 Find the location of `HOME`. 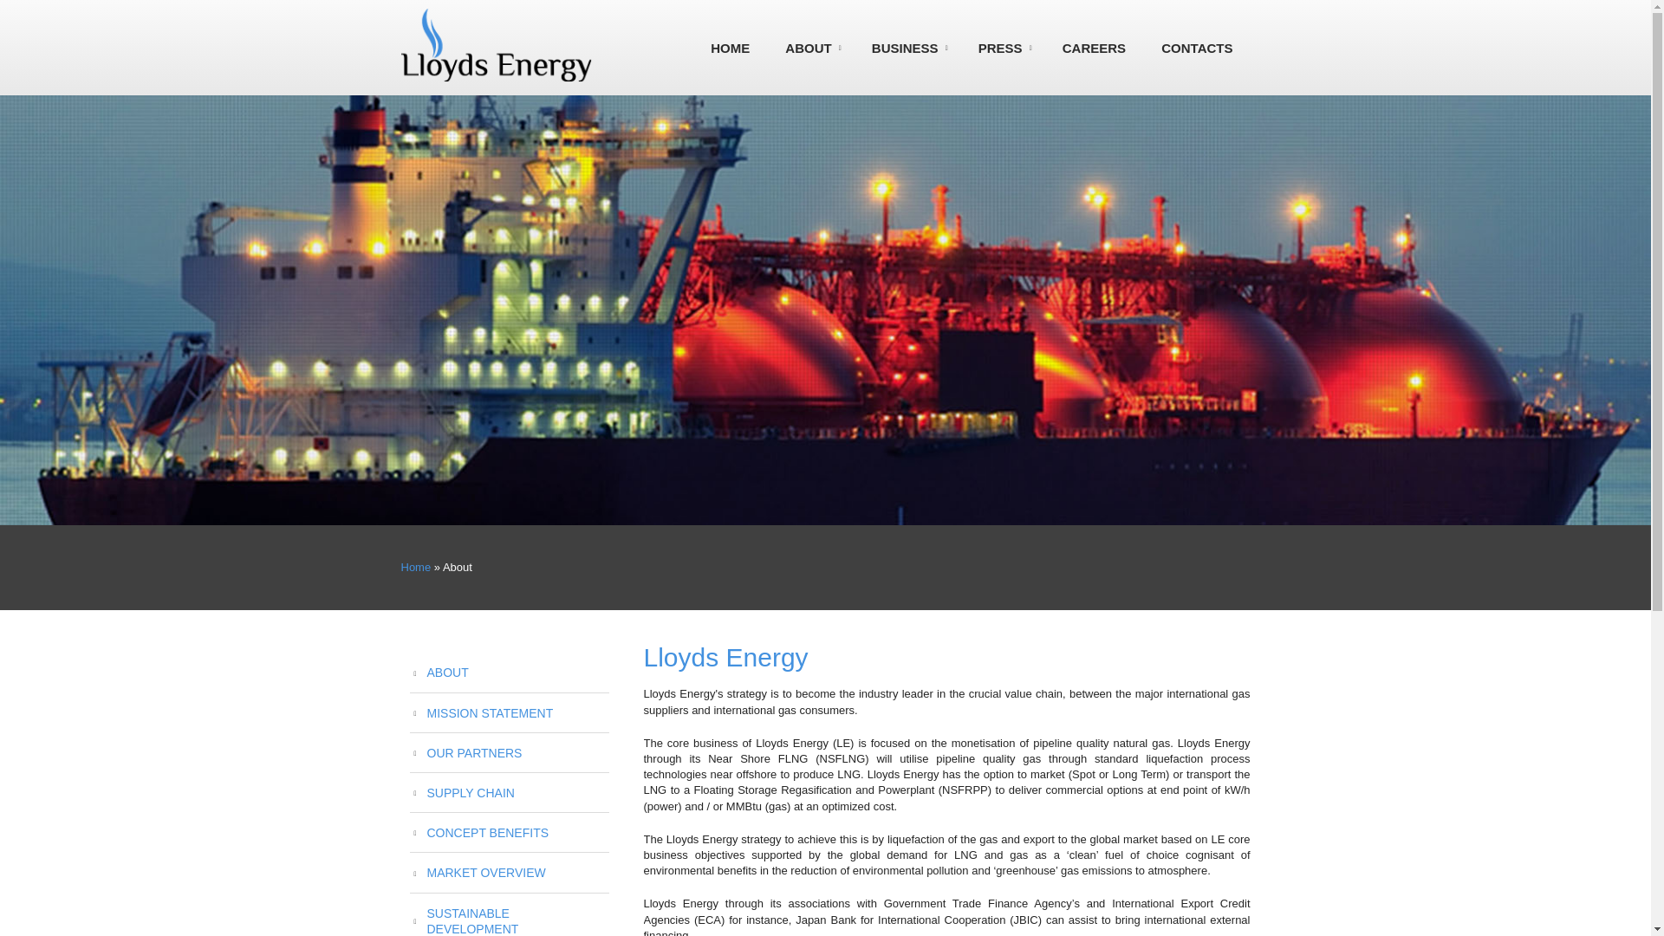

HOME is located at coordinates (730, 49).